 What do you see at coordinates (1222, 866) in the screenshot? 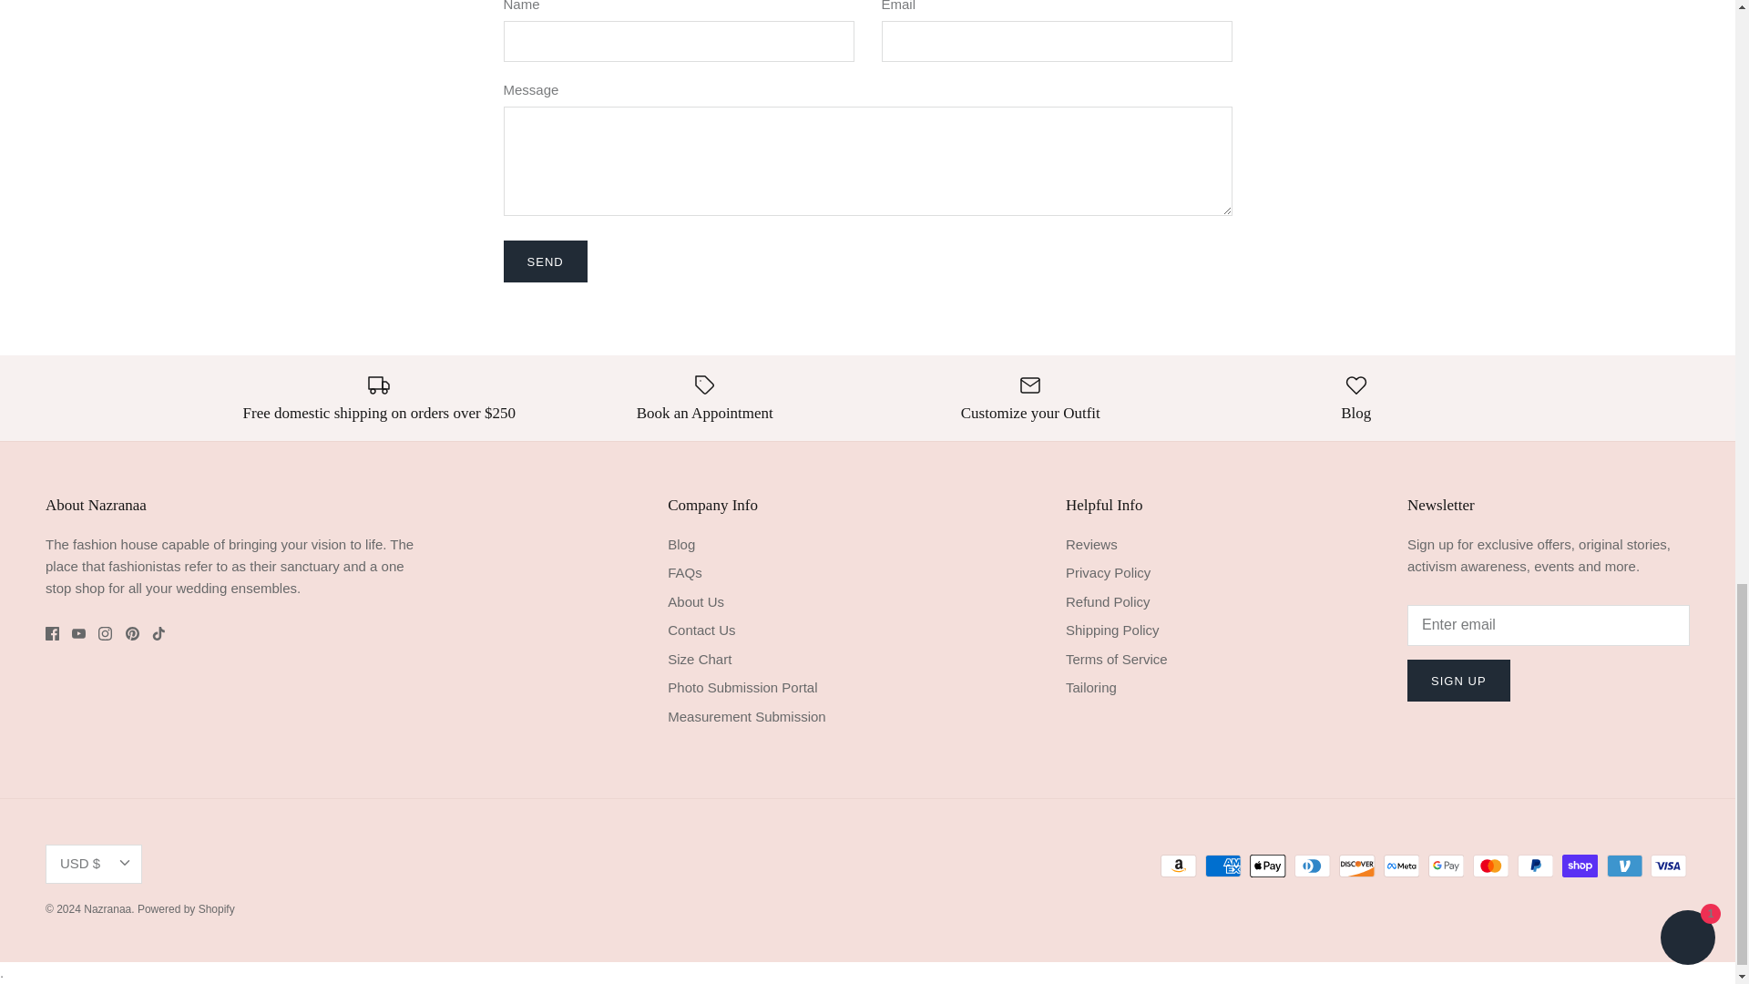
I see `American Express` at bounding box center [1222, 866].